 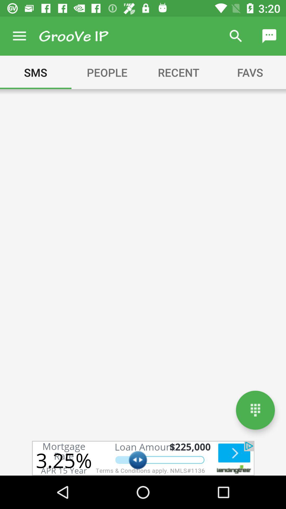 What do you see at coordinates (255, 410) in the screenshot?
I see `keypad` at bounding box center [255, 410].